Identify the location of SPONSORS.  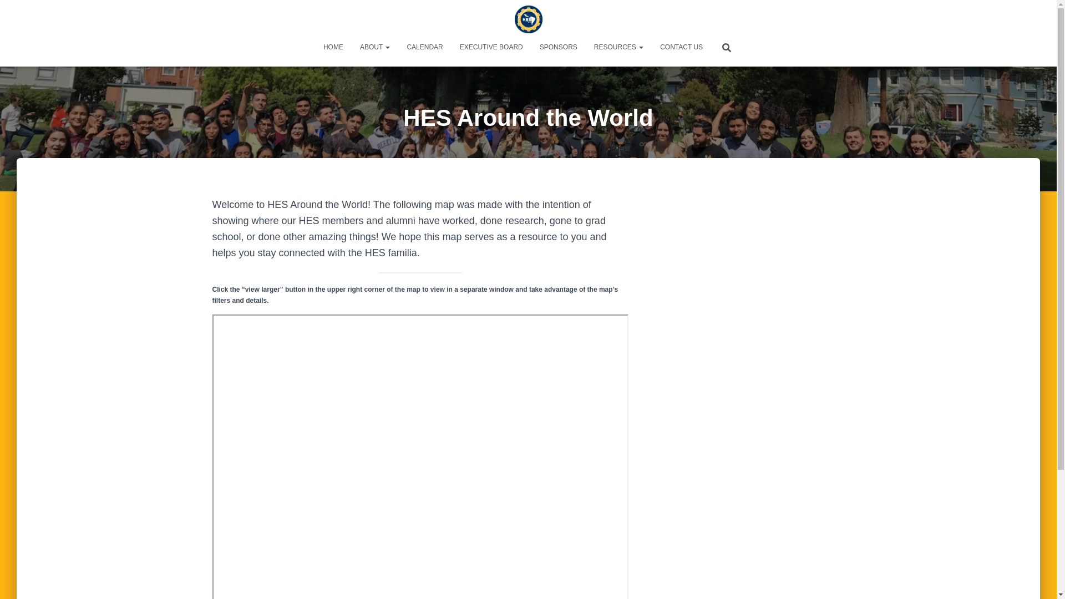
(559, 47).